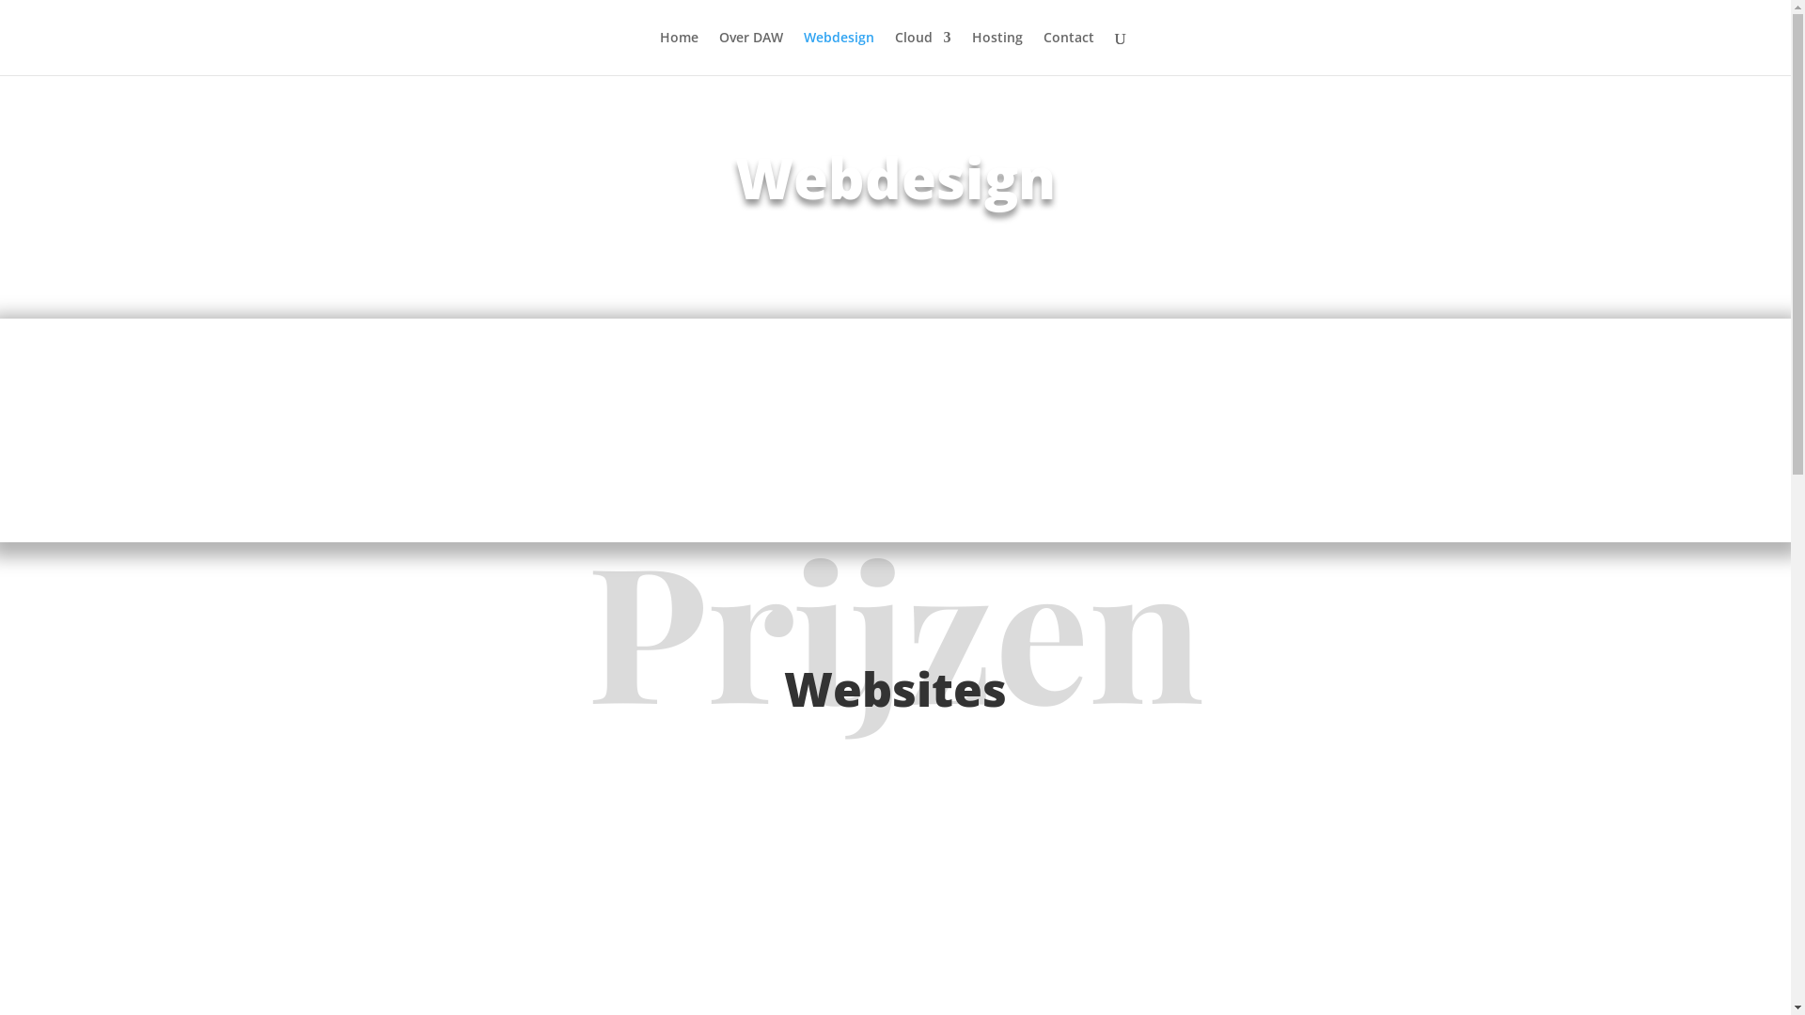 This screenshot has height=1015, width=1805. What do you see at coordinates (679, 53) in the screenshot?
I see `Home` at bounding box center [679, 53].